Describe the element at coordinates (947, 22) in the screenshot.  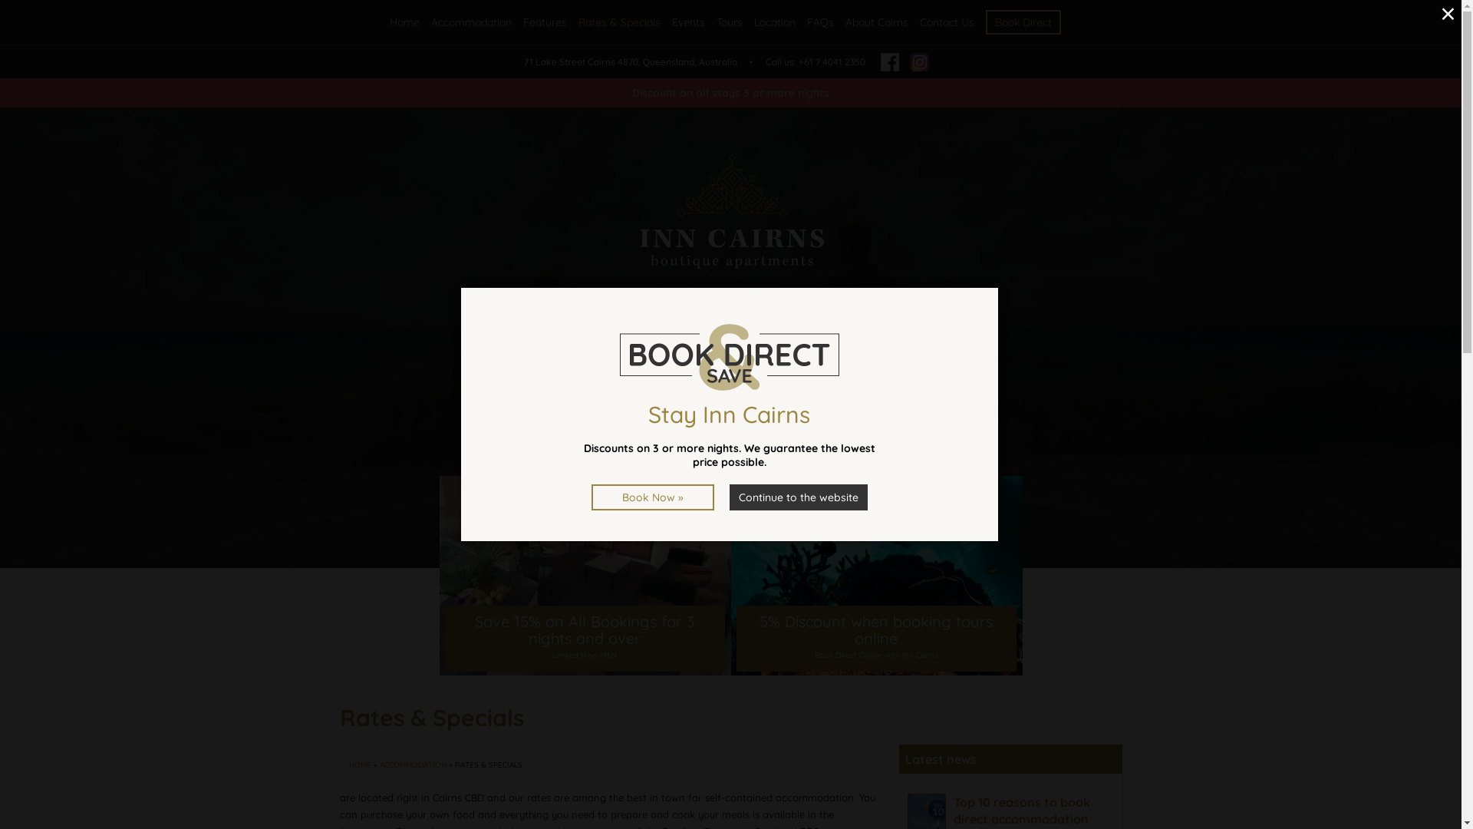
I see `Contact Us` at that location.